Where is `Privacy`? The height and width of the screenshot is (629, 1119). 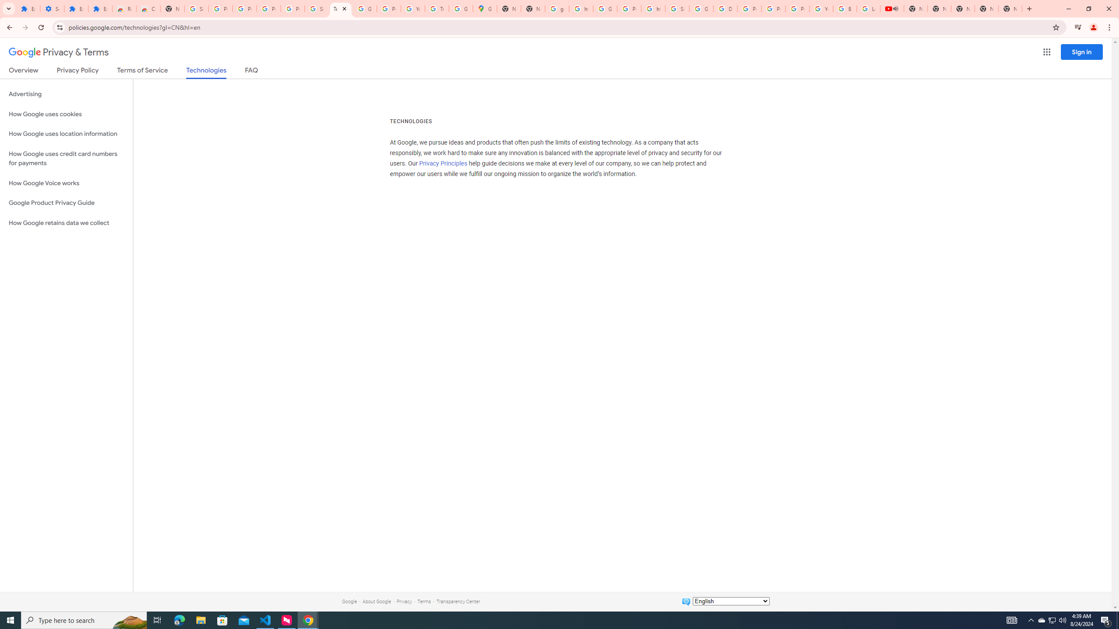
Privacy is located at coordinates (404, 601).